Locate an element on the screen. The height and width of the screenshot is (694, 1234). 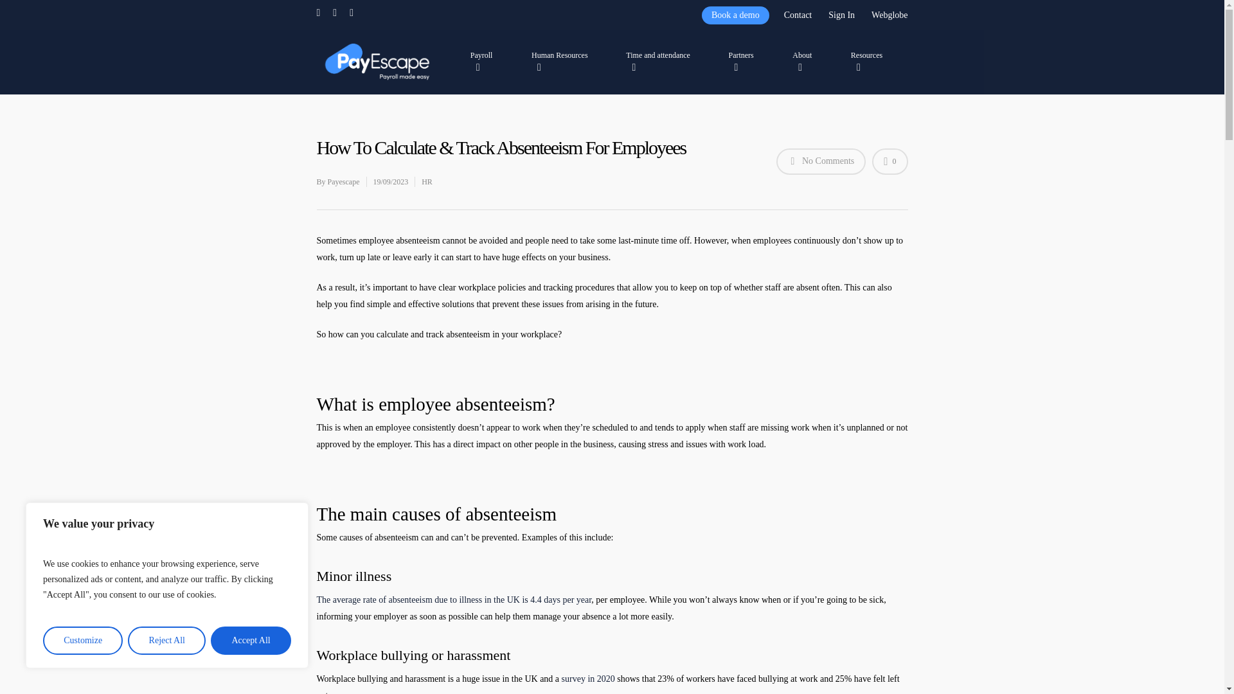
Reject All is located at coordinates (167, 641).